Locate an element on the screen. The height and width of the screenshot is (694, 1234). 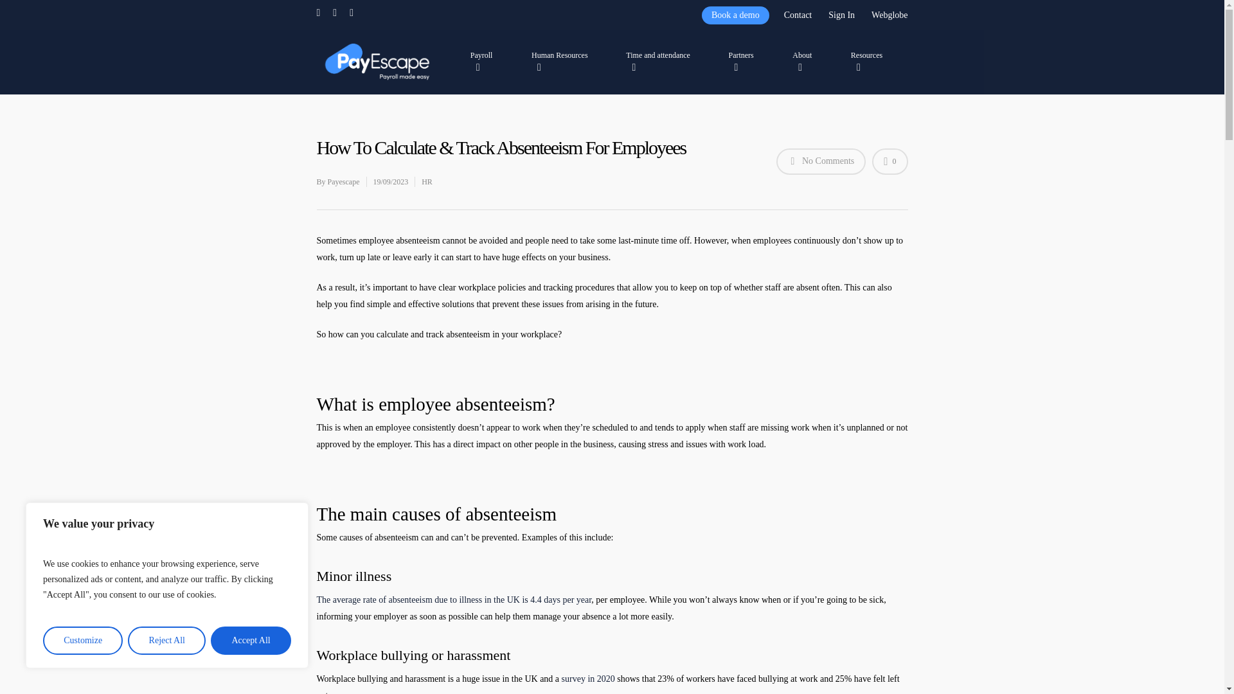
Reject All is located at coordinates (167, 641).